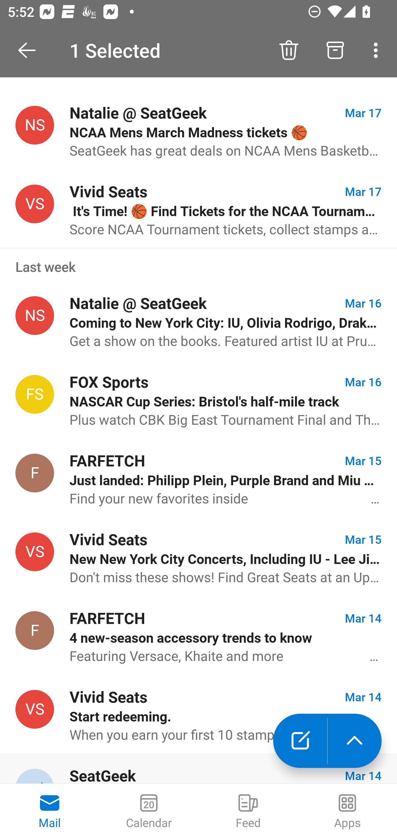  Describe the element at coordinates (289, 50) in the screenshot. I see `Delete` at that location.